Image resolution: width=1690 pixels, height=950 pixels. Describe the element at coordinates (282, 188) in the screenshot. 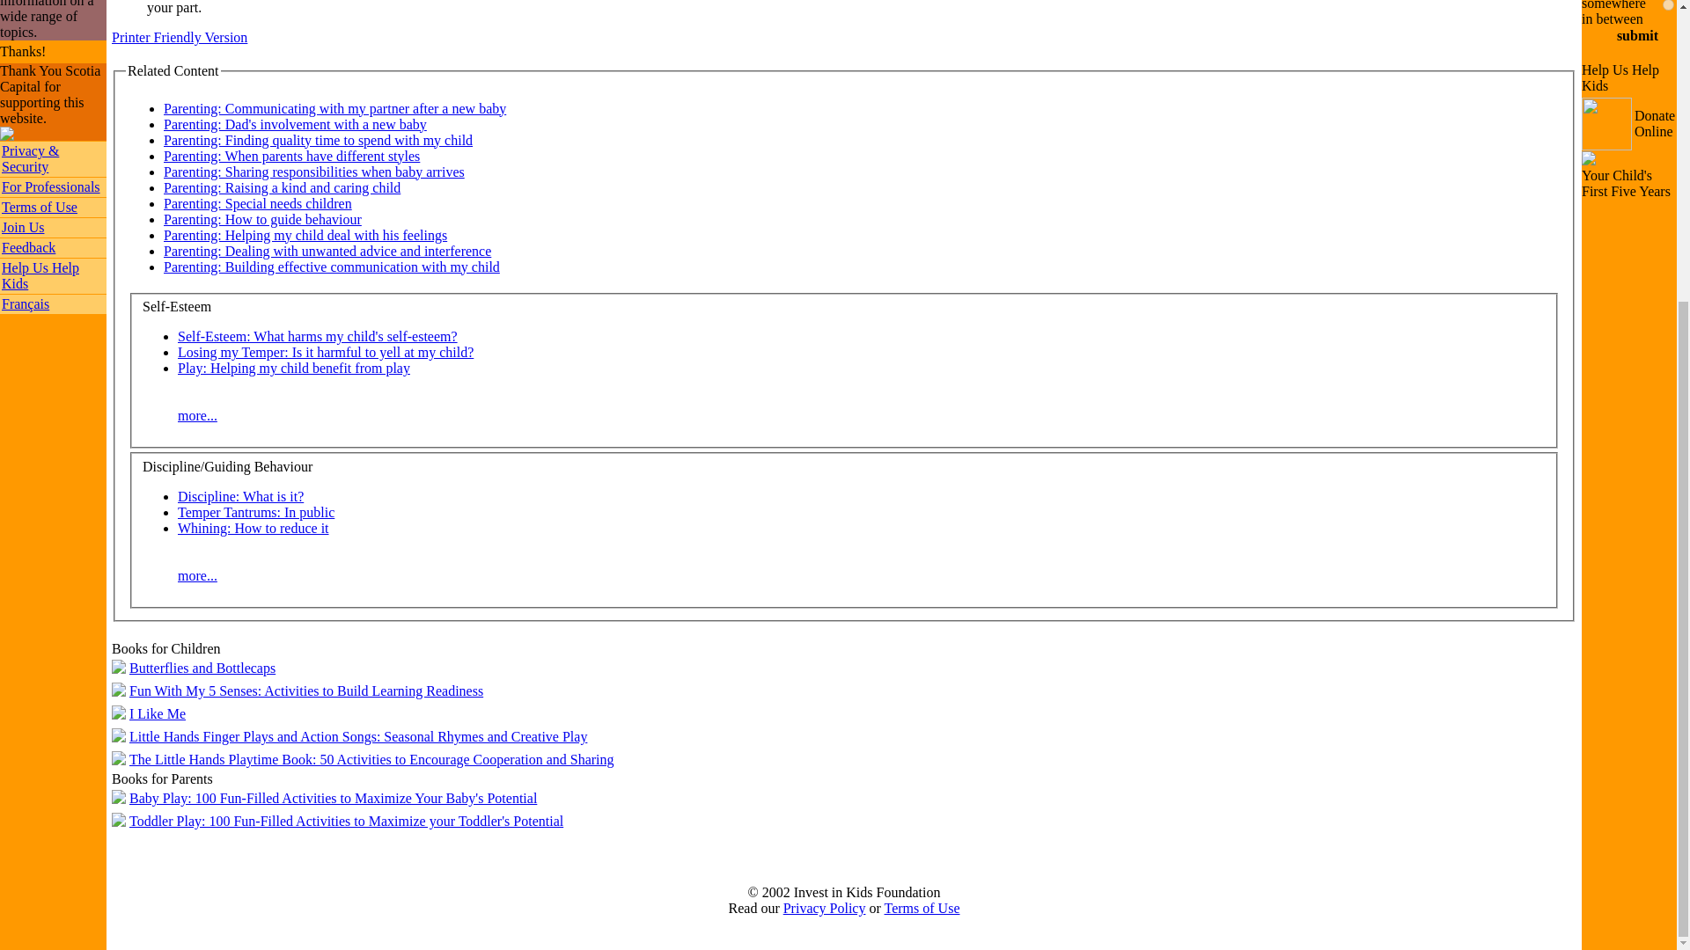

I see `Parenting: Raising a kind and caring child` at that location.